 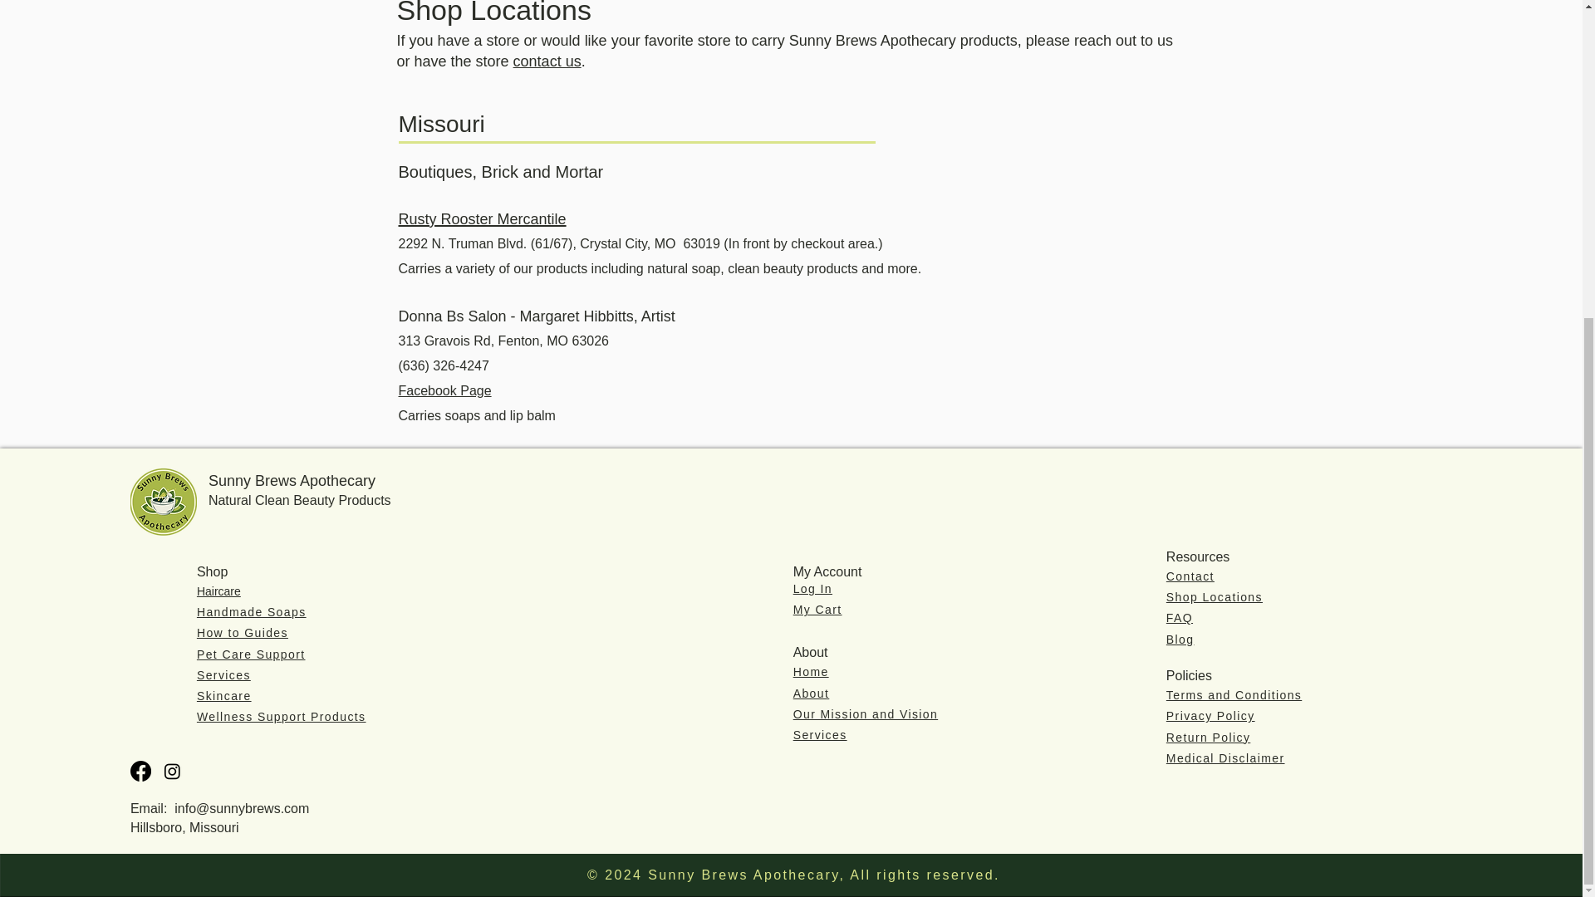 I want to click on Wellness Support Products, so click(x=281, y=716).